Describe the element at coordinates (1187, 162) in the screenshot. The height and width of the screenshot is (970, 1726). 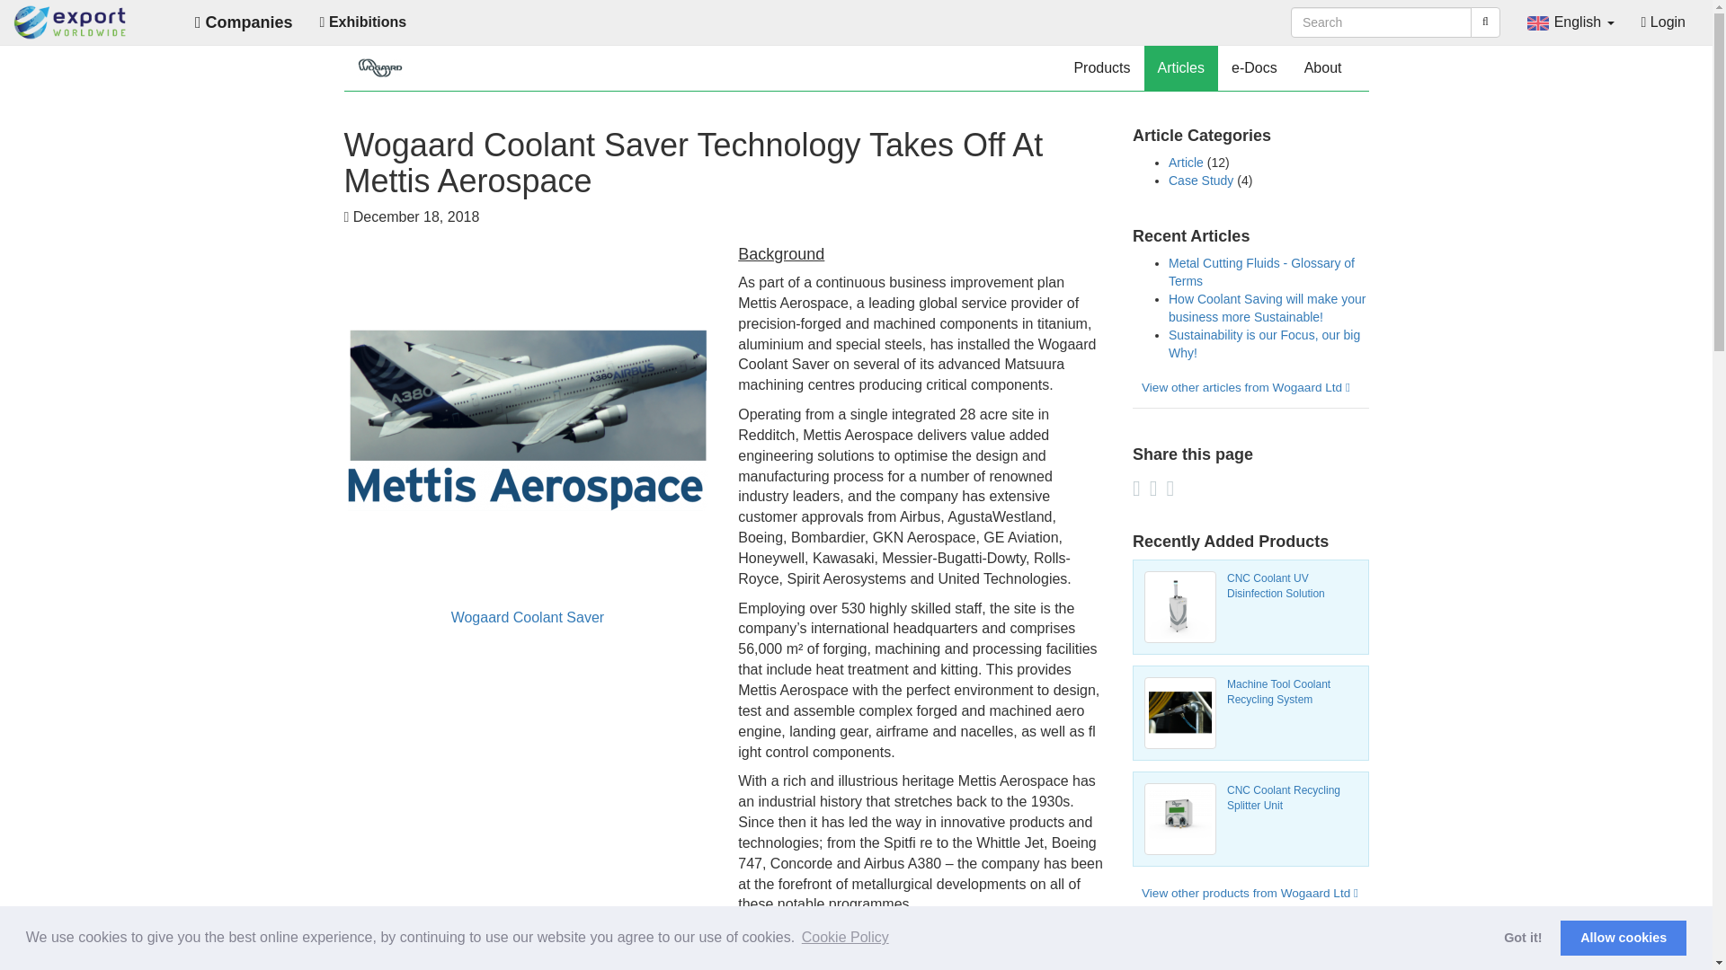
I see `Article` at that location.